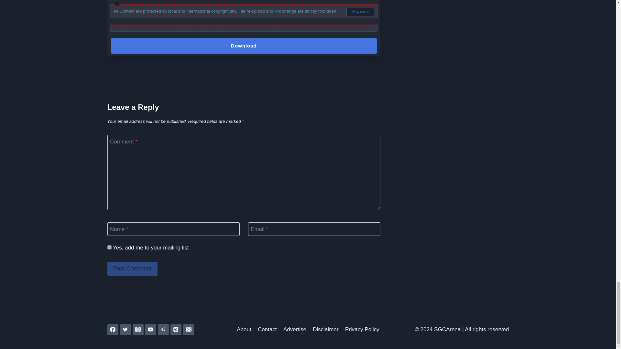 Image resolution: width=621 pixels, height=349 pixels. I want to click on Post Comment, so click(133, 269).